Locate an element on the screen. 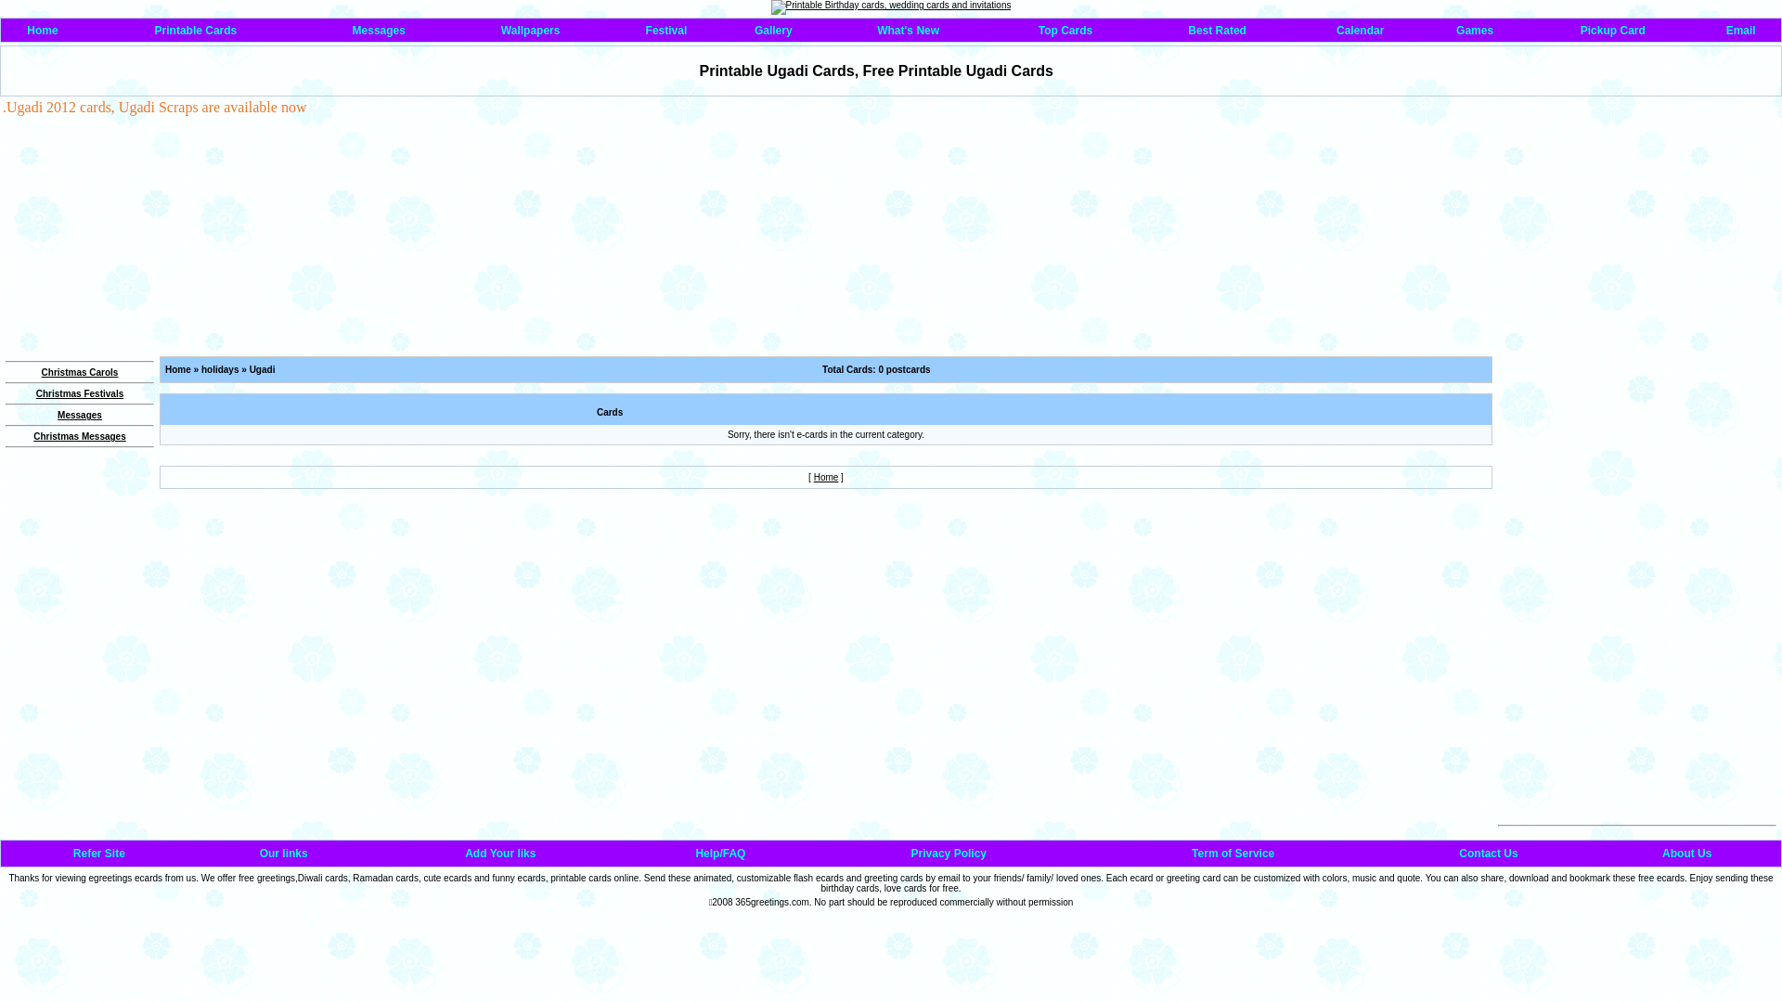 This screenshot has width=1782, height=1002. Advertisement is located at coordinates (1637, 704).